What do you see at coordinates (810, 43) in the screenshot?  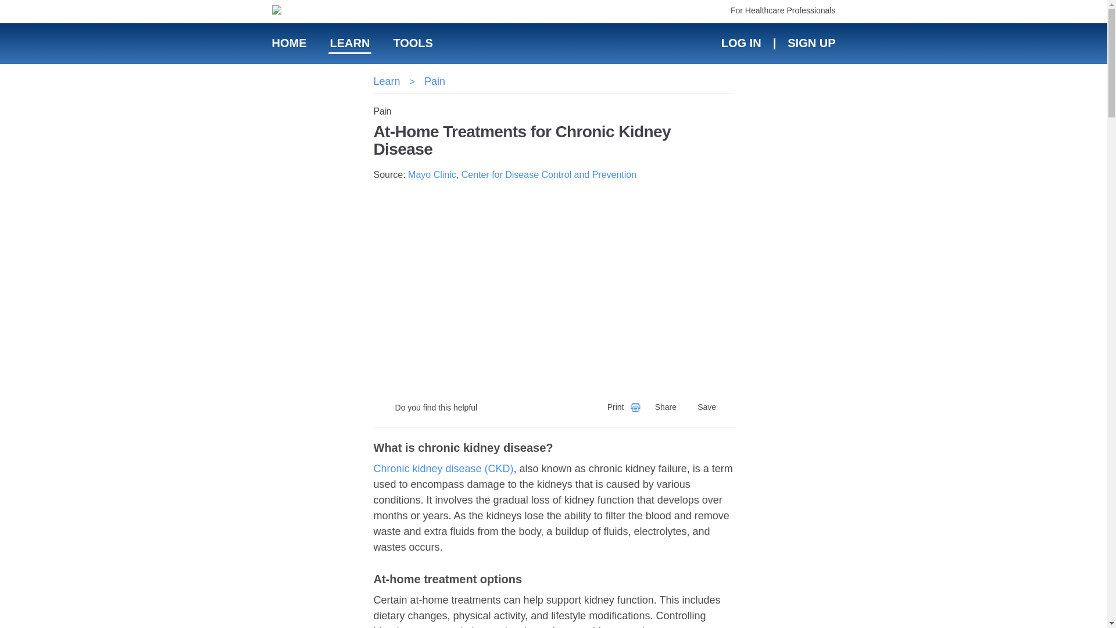 I see `SIGN UP` at bounding box center [810, 43].